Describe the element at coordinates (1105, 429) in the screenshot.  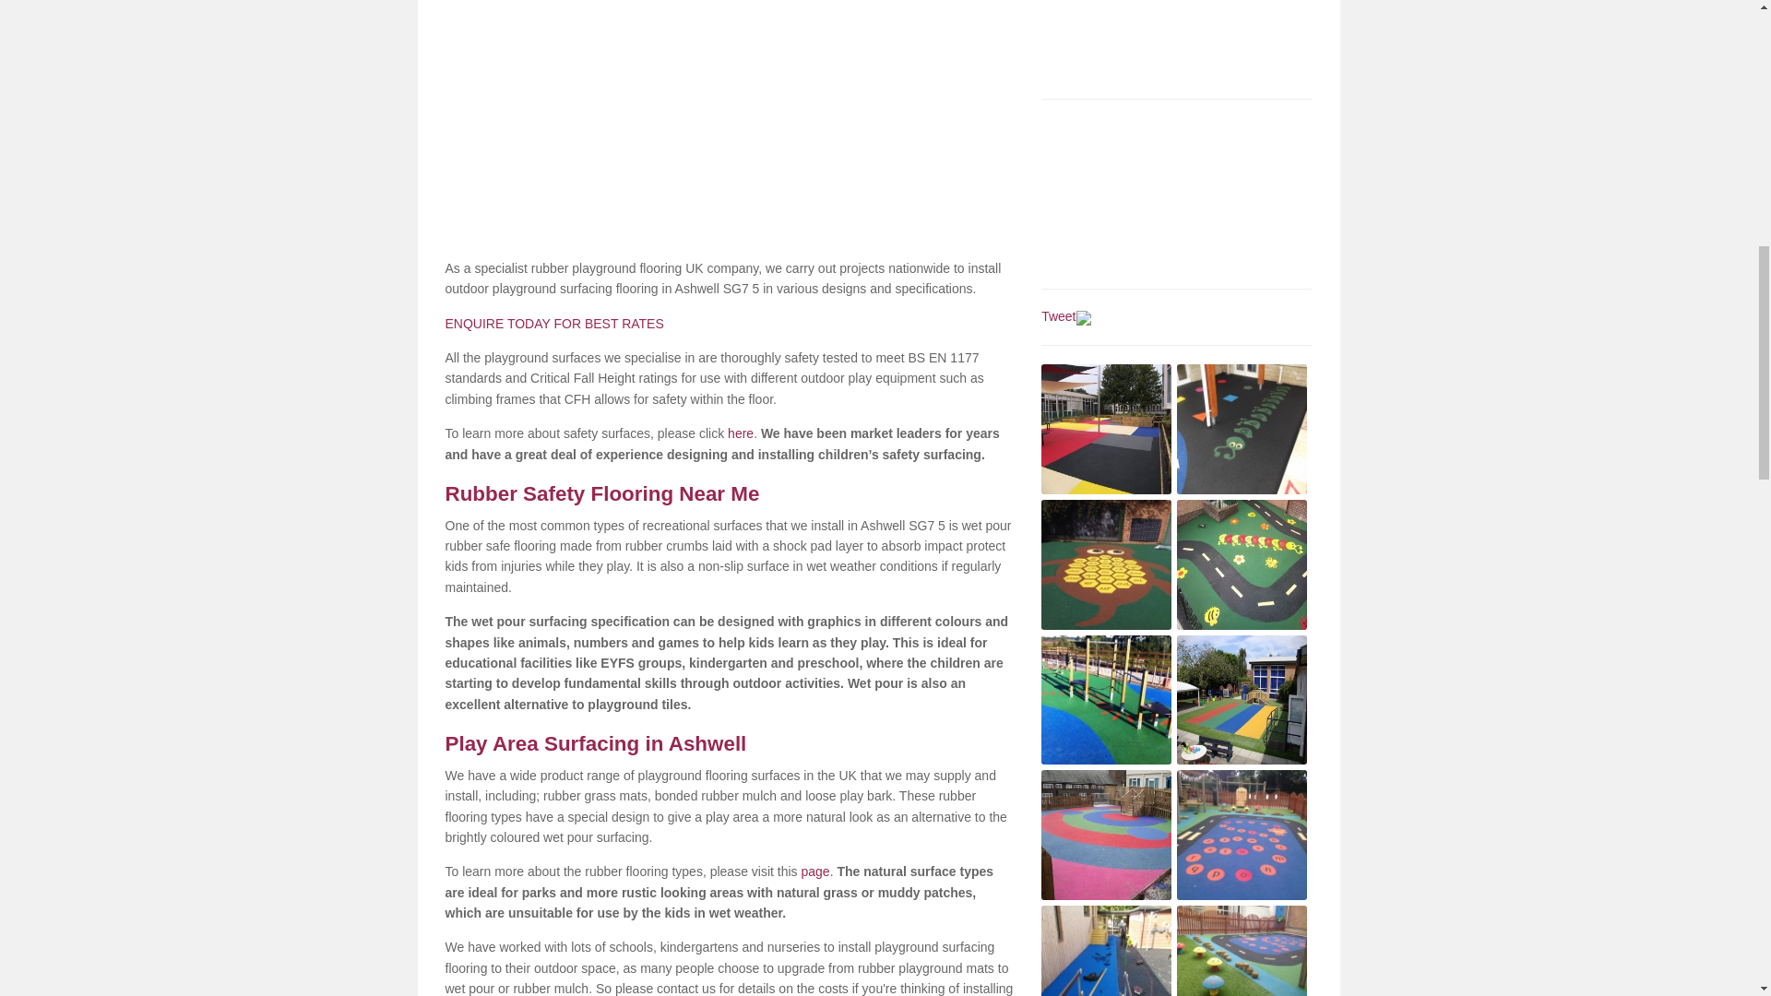
I see `Playground Surface Flooring in Ashwell 1` at that location.